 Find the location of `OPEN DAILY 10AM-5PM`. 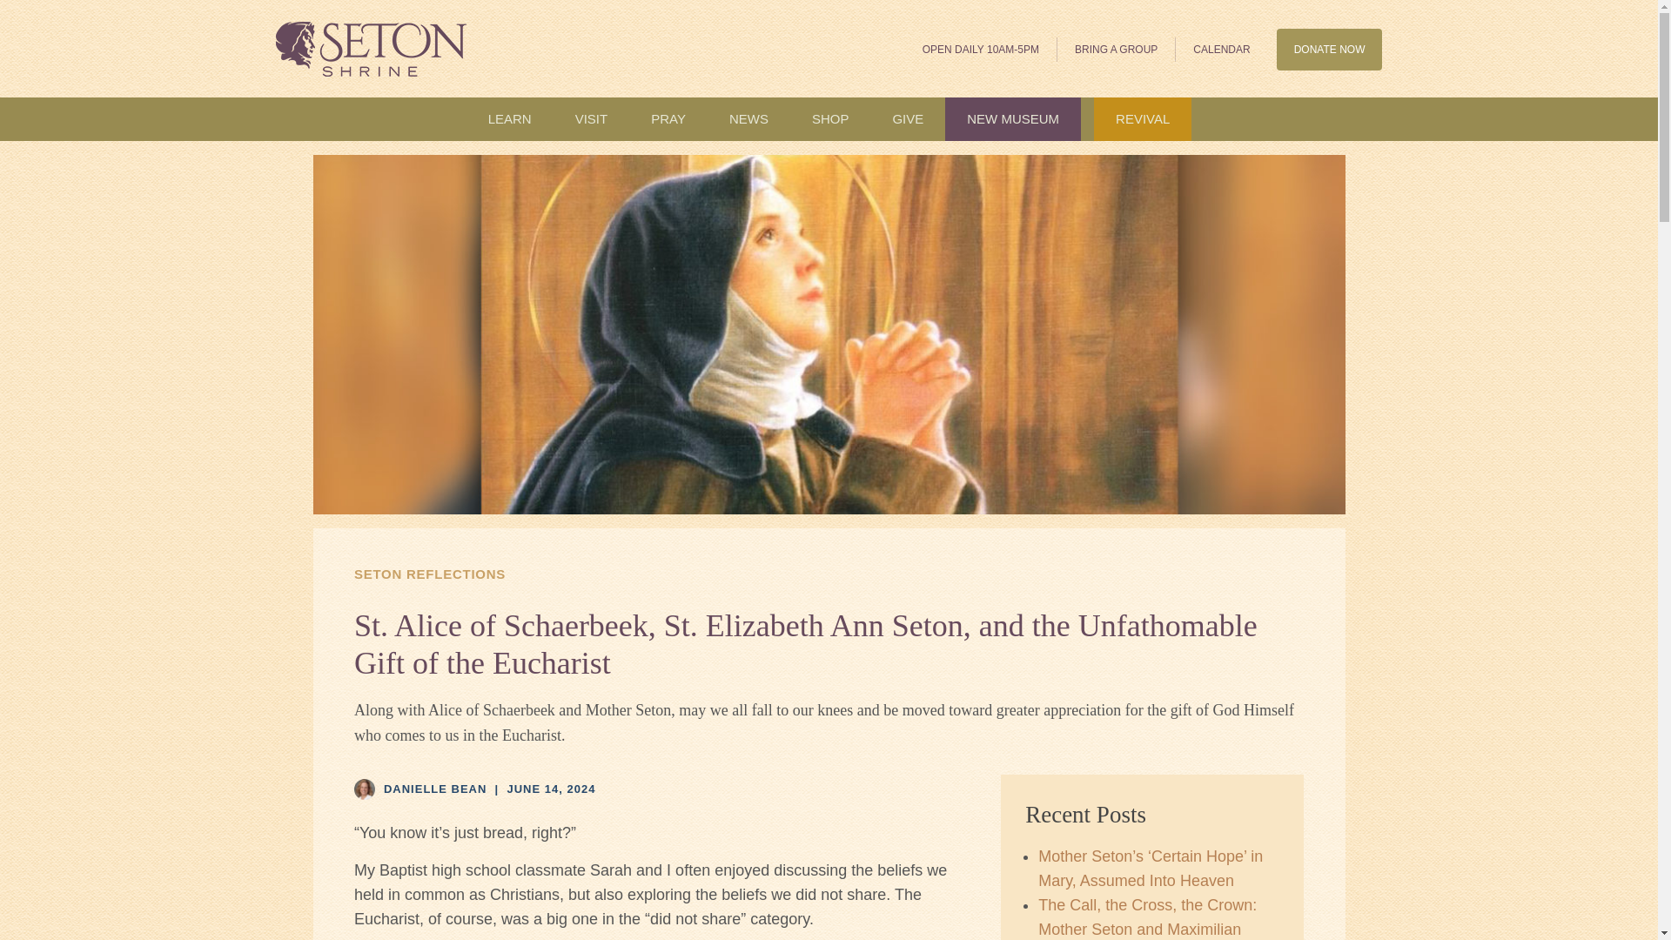

OPEN DAILY 10AM-5PM is located at coordinates (982, 49).